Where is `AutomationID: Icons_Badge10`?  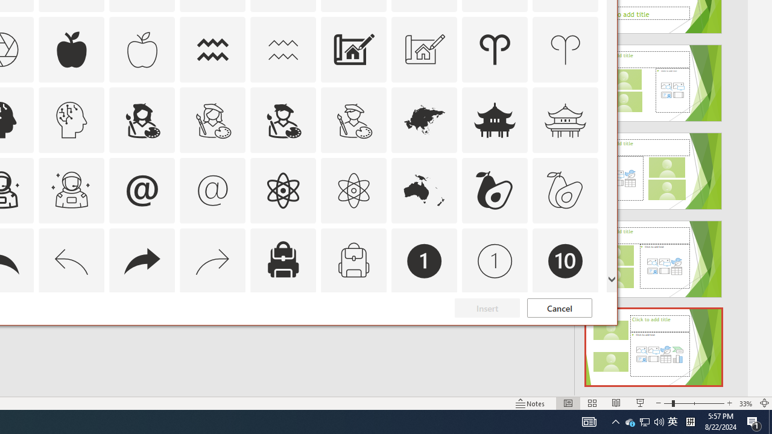
AutomationID: Icons_Badge10 is located at coordinates (566, 260).